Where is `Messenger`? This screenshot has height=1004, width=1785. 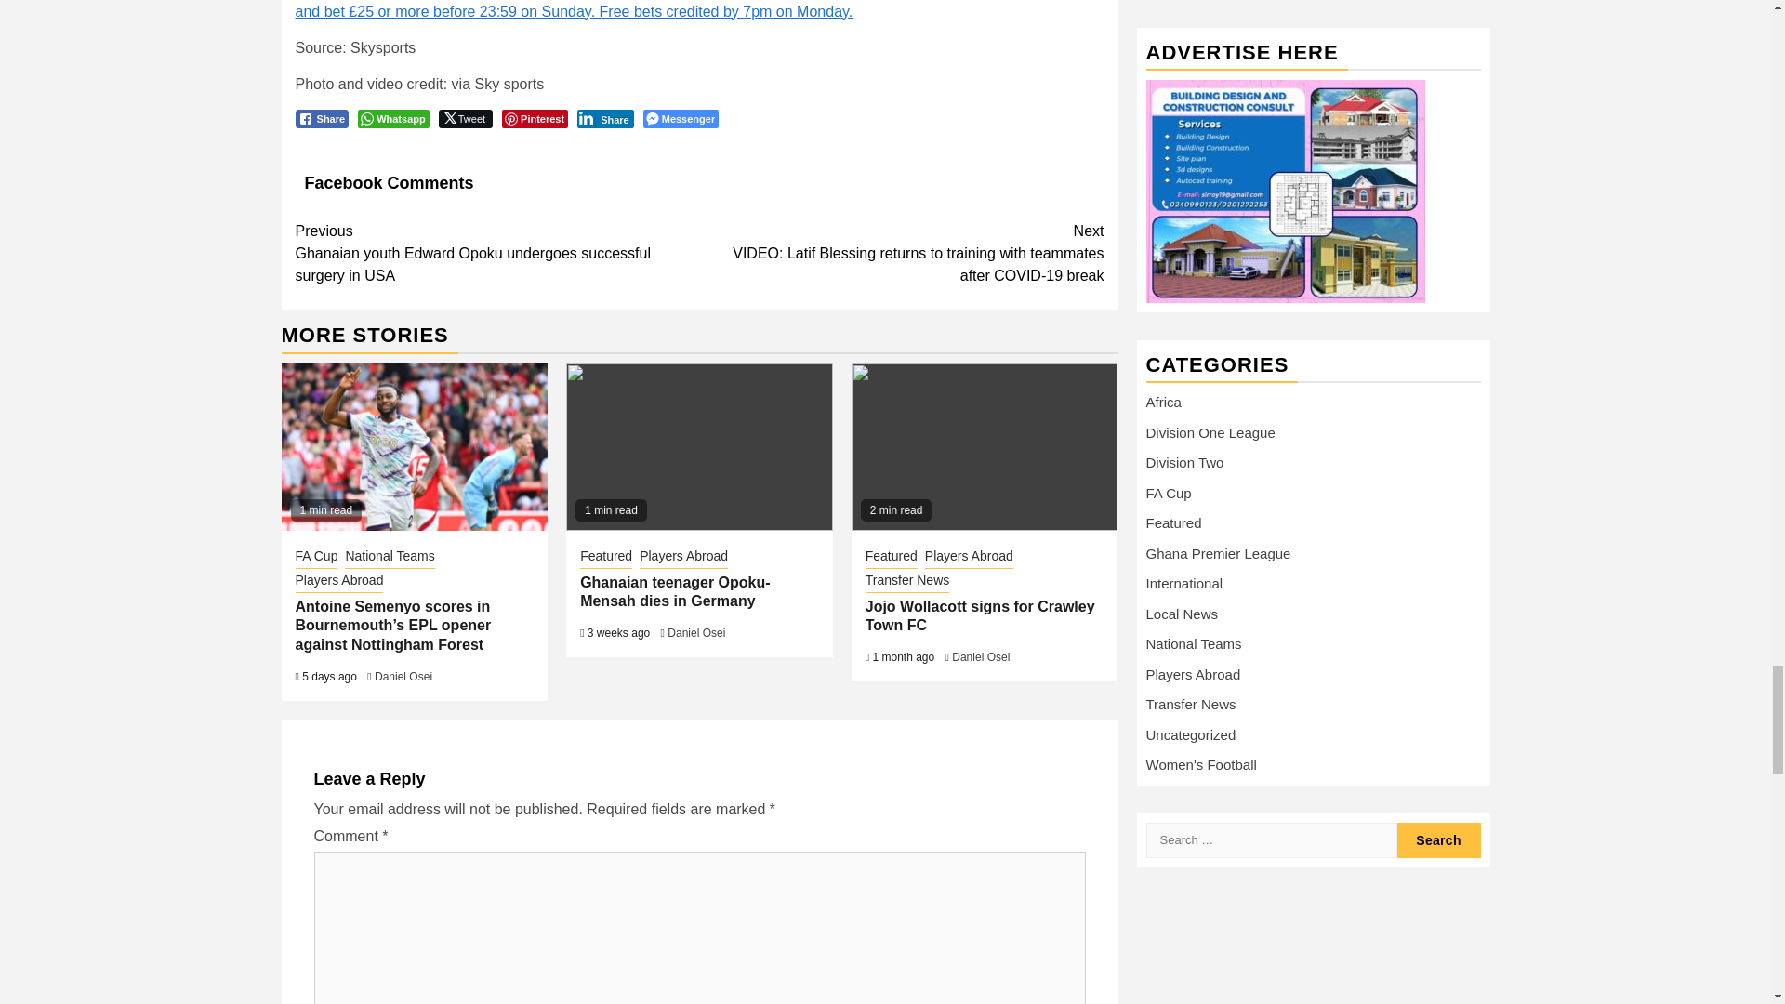 Messenger is located at coordinates (681, 119).